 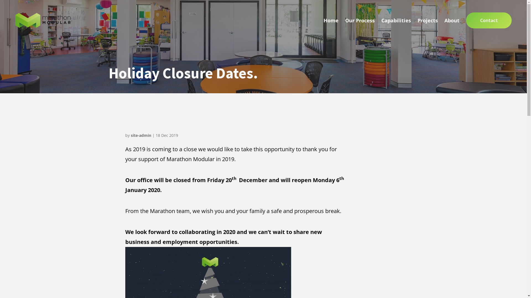 What do you see at coordinates (489, 40) in the screenshot?
I see `Commercial` at bounding box center [489, 40].